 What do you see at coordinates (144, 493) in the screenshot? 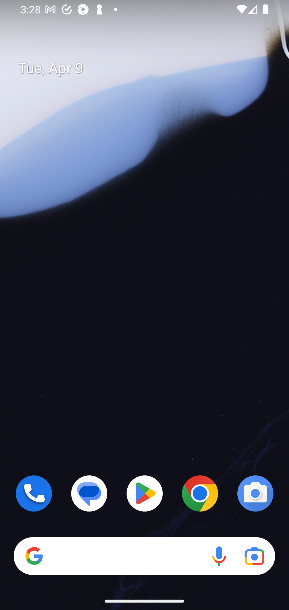
I see `Play Store` at bounding box center [144, 493].